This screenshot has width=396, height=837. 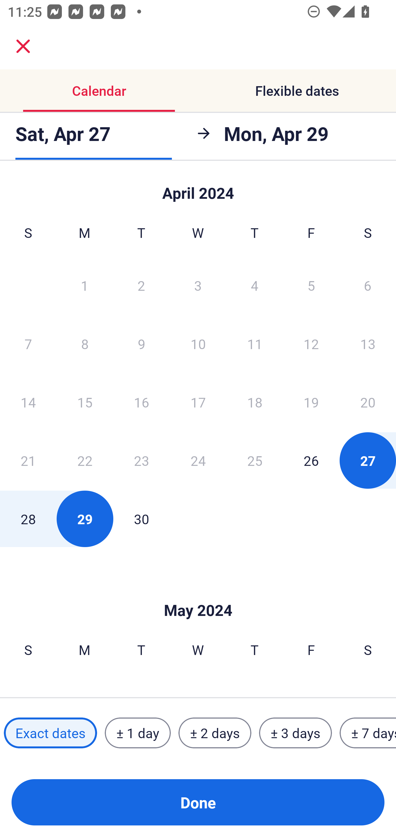 I want to click on close., so click(x=23, y=46).